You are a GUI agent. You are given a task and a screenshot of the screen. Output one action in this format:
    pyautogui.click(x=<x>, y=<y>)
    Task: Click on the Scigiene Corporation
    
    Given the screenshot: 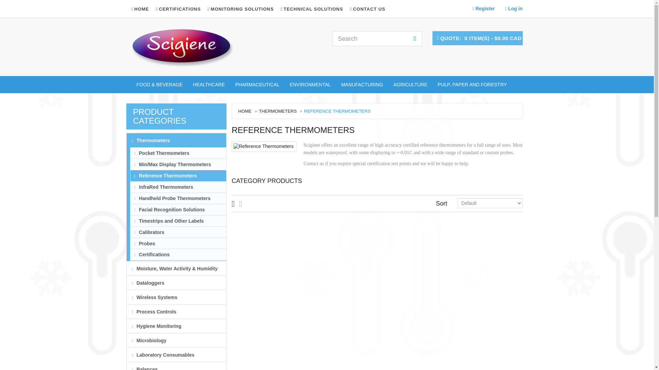 What is the action you would take?
    pyautogui.click(x=183, y=47)
    